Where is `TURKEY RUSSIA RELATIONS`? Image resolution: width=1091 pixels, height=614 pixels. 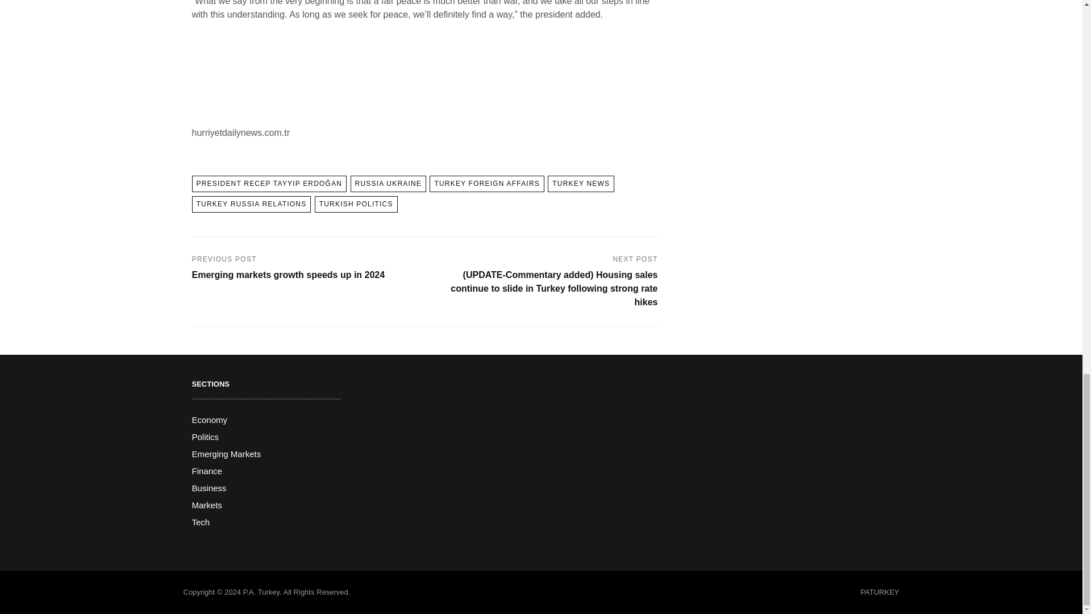
TURKEY RUSSIA RELATIONS is located at coordinates (251, 204).